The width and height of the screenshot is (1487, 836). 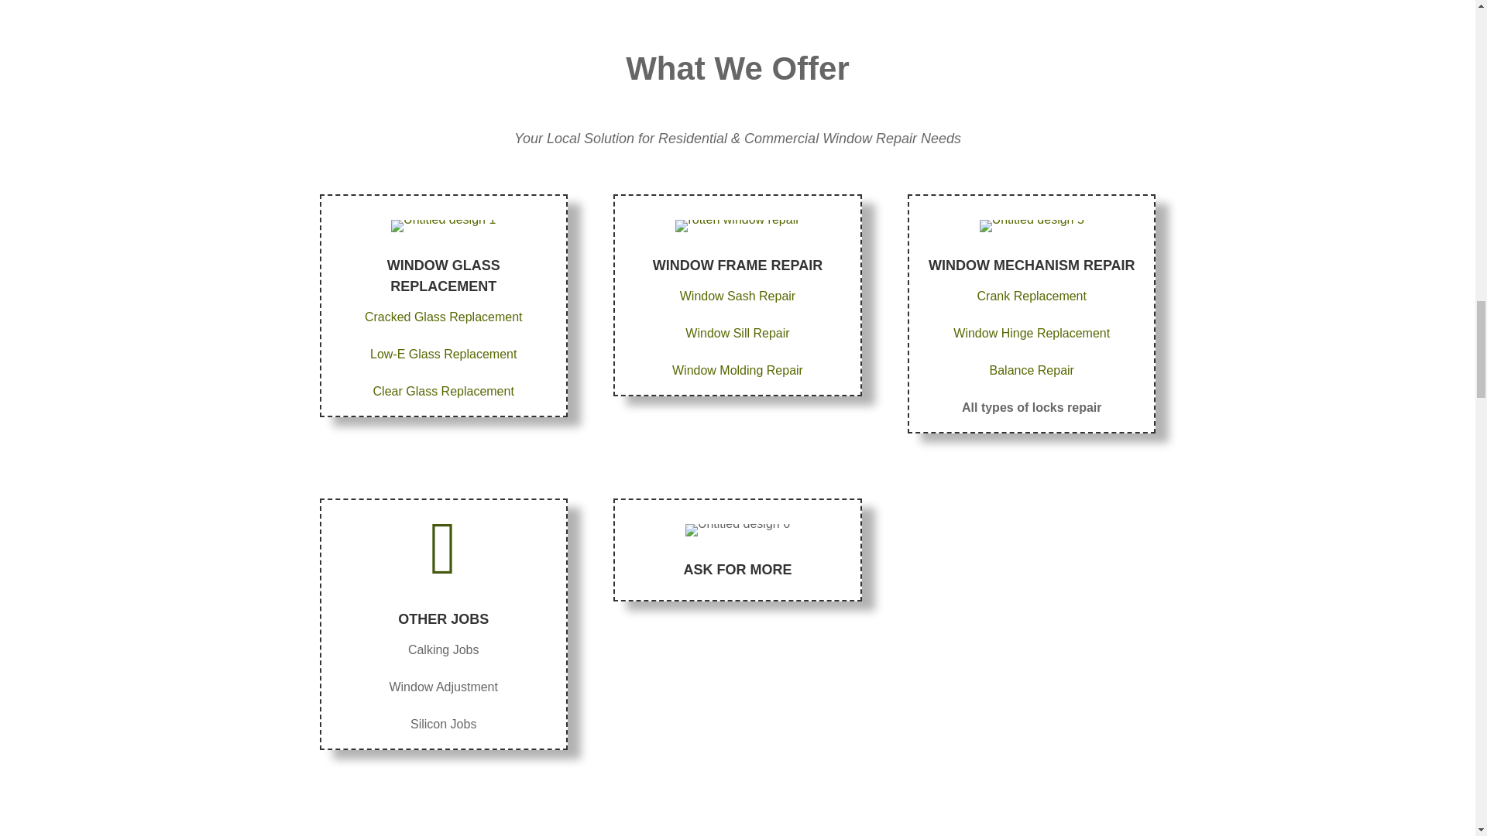 I want to click on Low-E Glass Replacement, so click(x=443, y=354).